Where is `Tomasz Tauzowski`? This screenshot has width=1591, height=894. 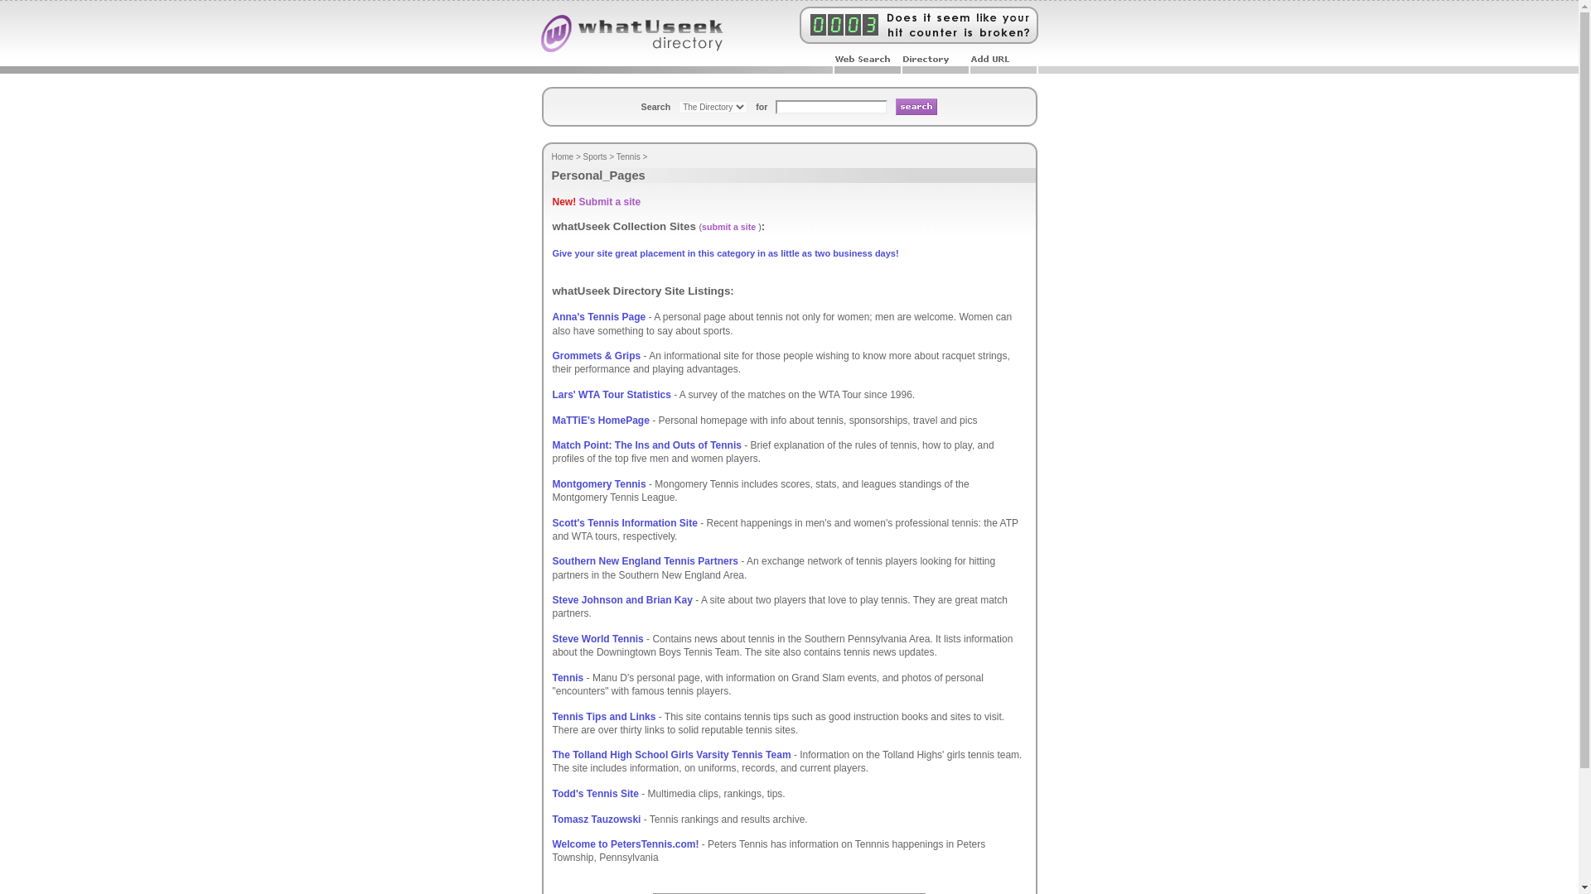
Tomasz Tauzowski is located at coordinates (597, 819).